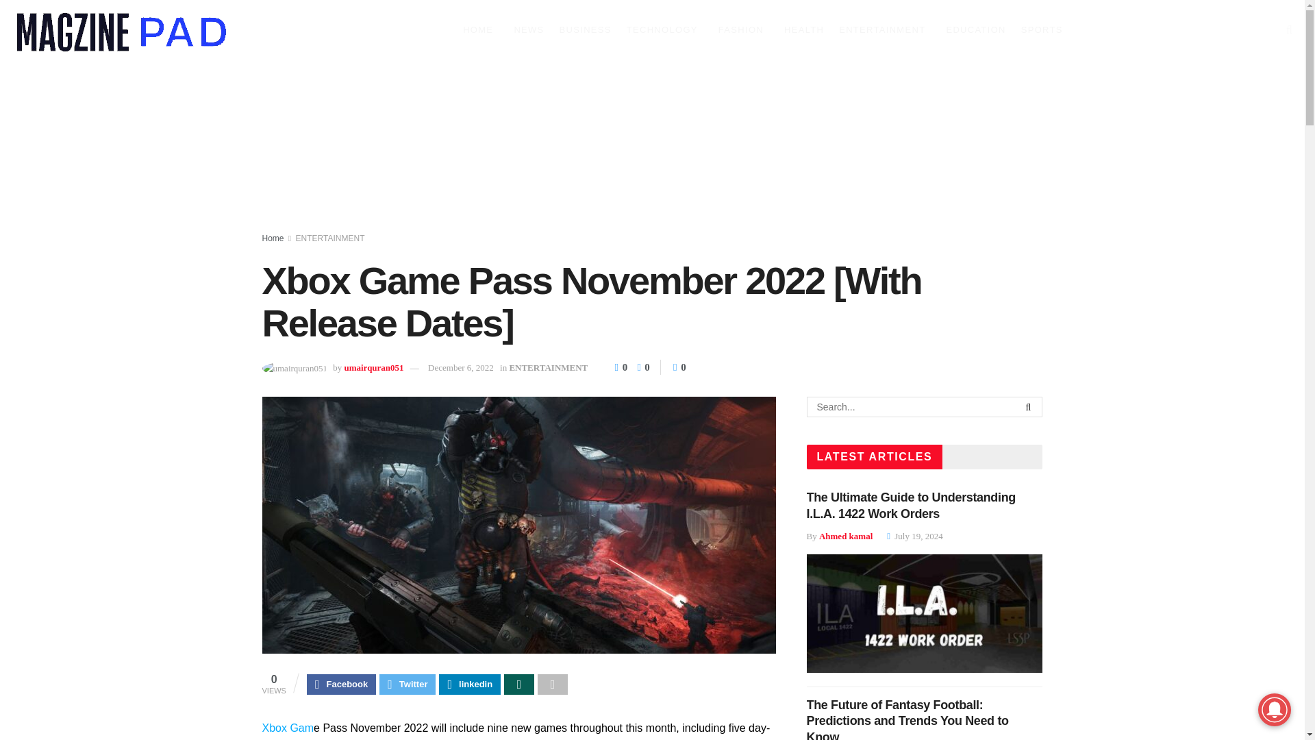 The height and width of the screenshot is (740, 1315). Describe the element at coordinates (640, 367) in the screenshot. I see `0` at that location.